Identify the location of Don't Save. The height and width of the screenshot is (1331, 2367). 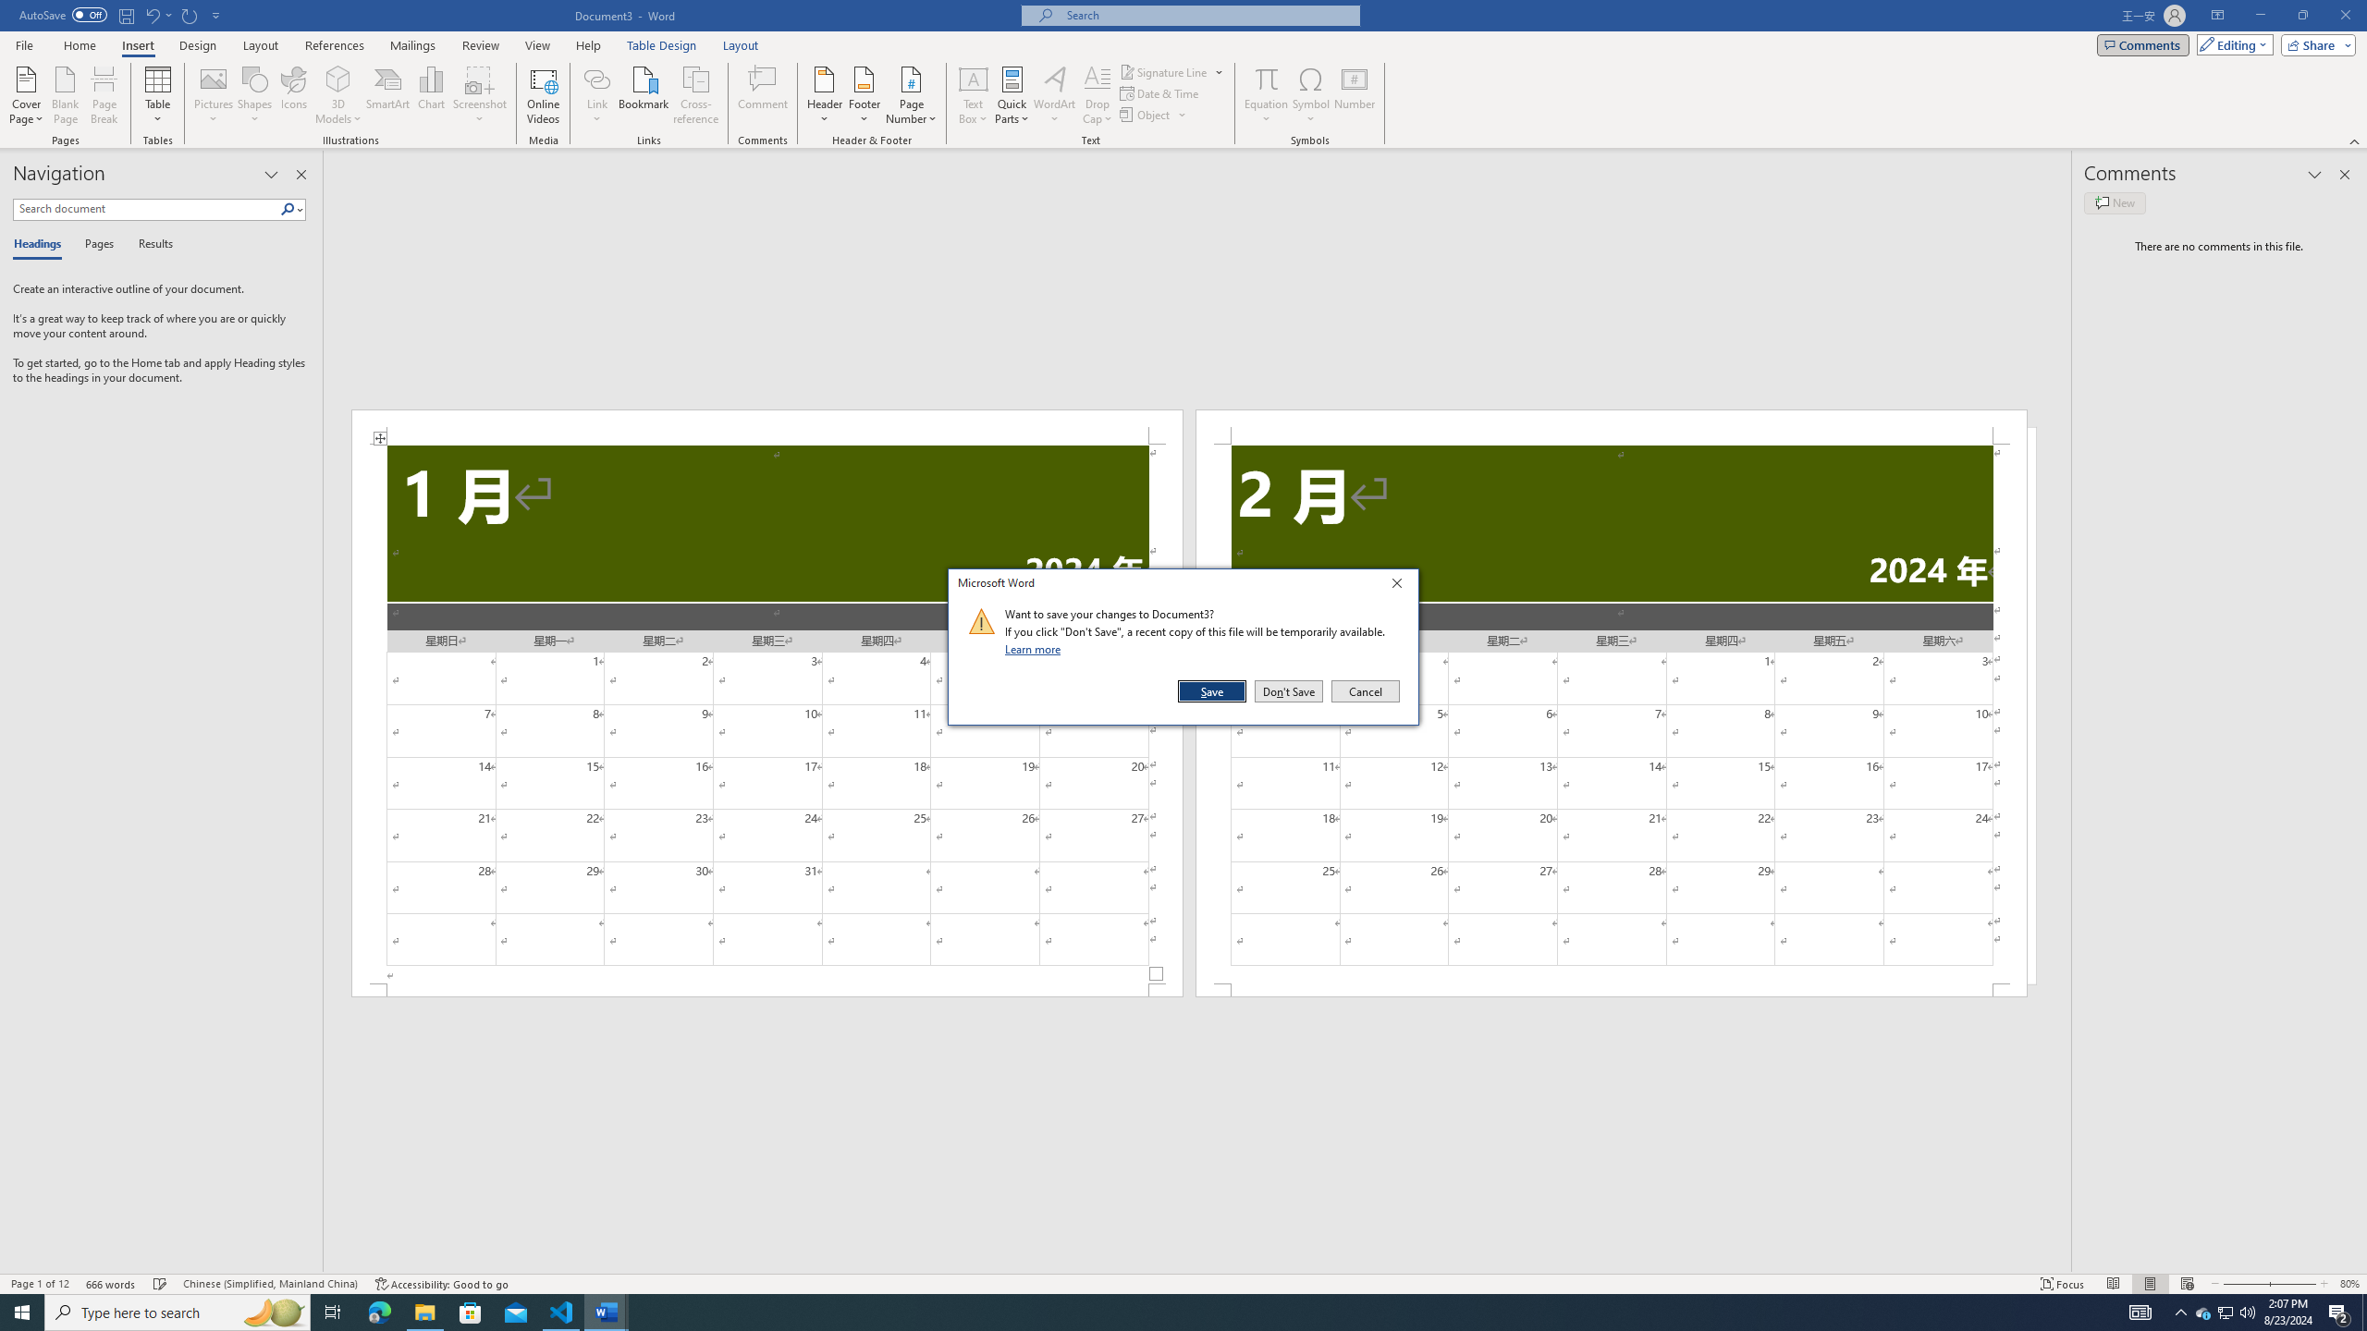
(1289, 691).